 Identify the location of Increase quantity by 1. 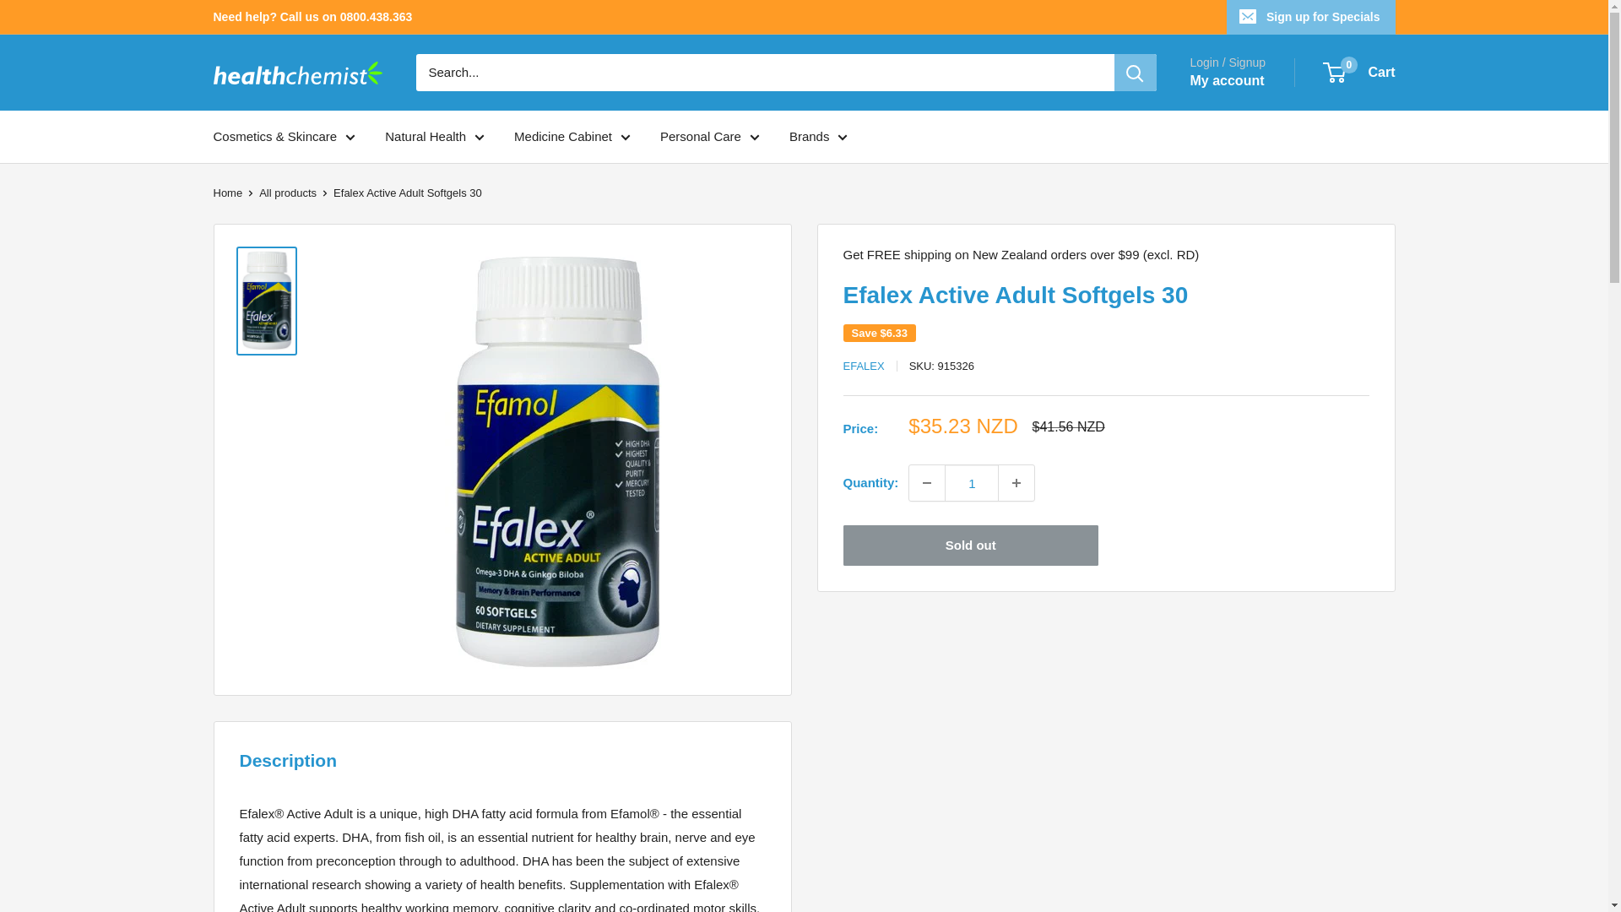
(1016, 482).